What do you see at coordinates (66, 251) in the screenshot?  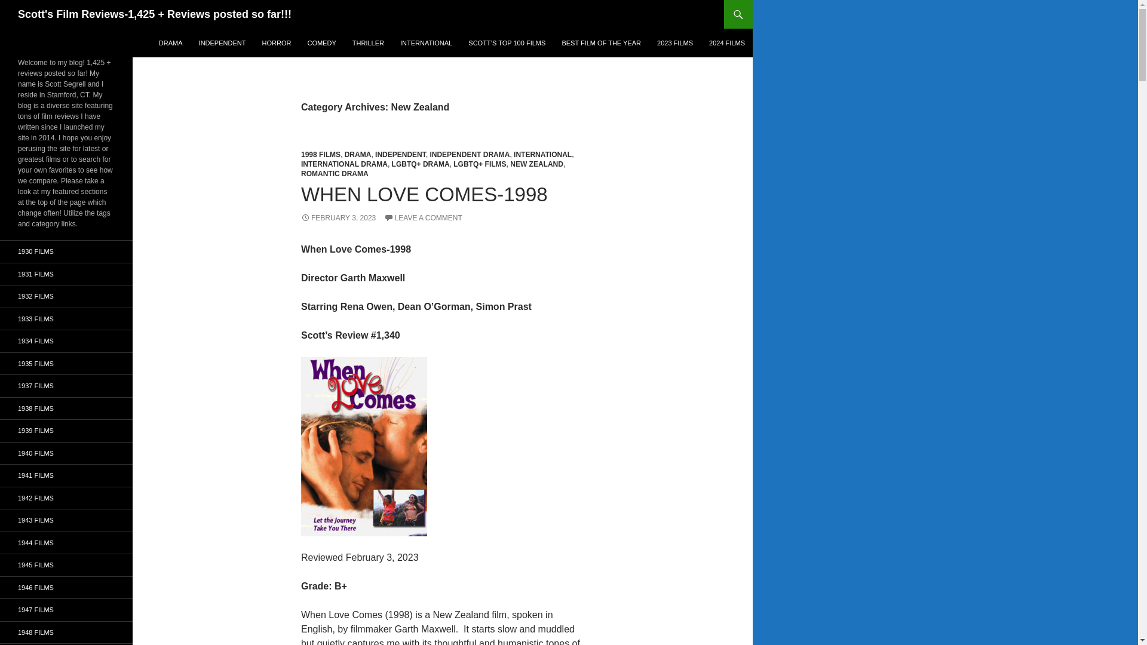 I see `1930 FILMS` at bounding box center [66, 251].